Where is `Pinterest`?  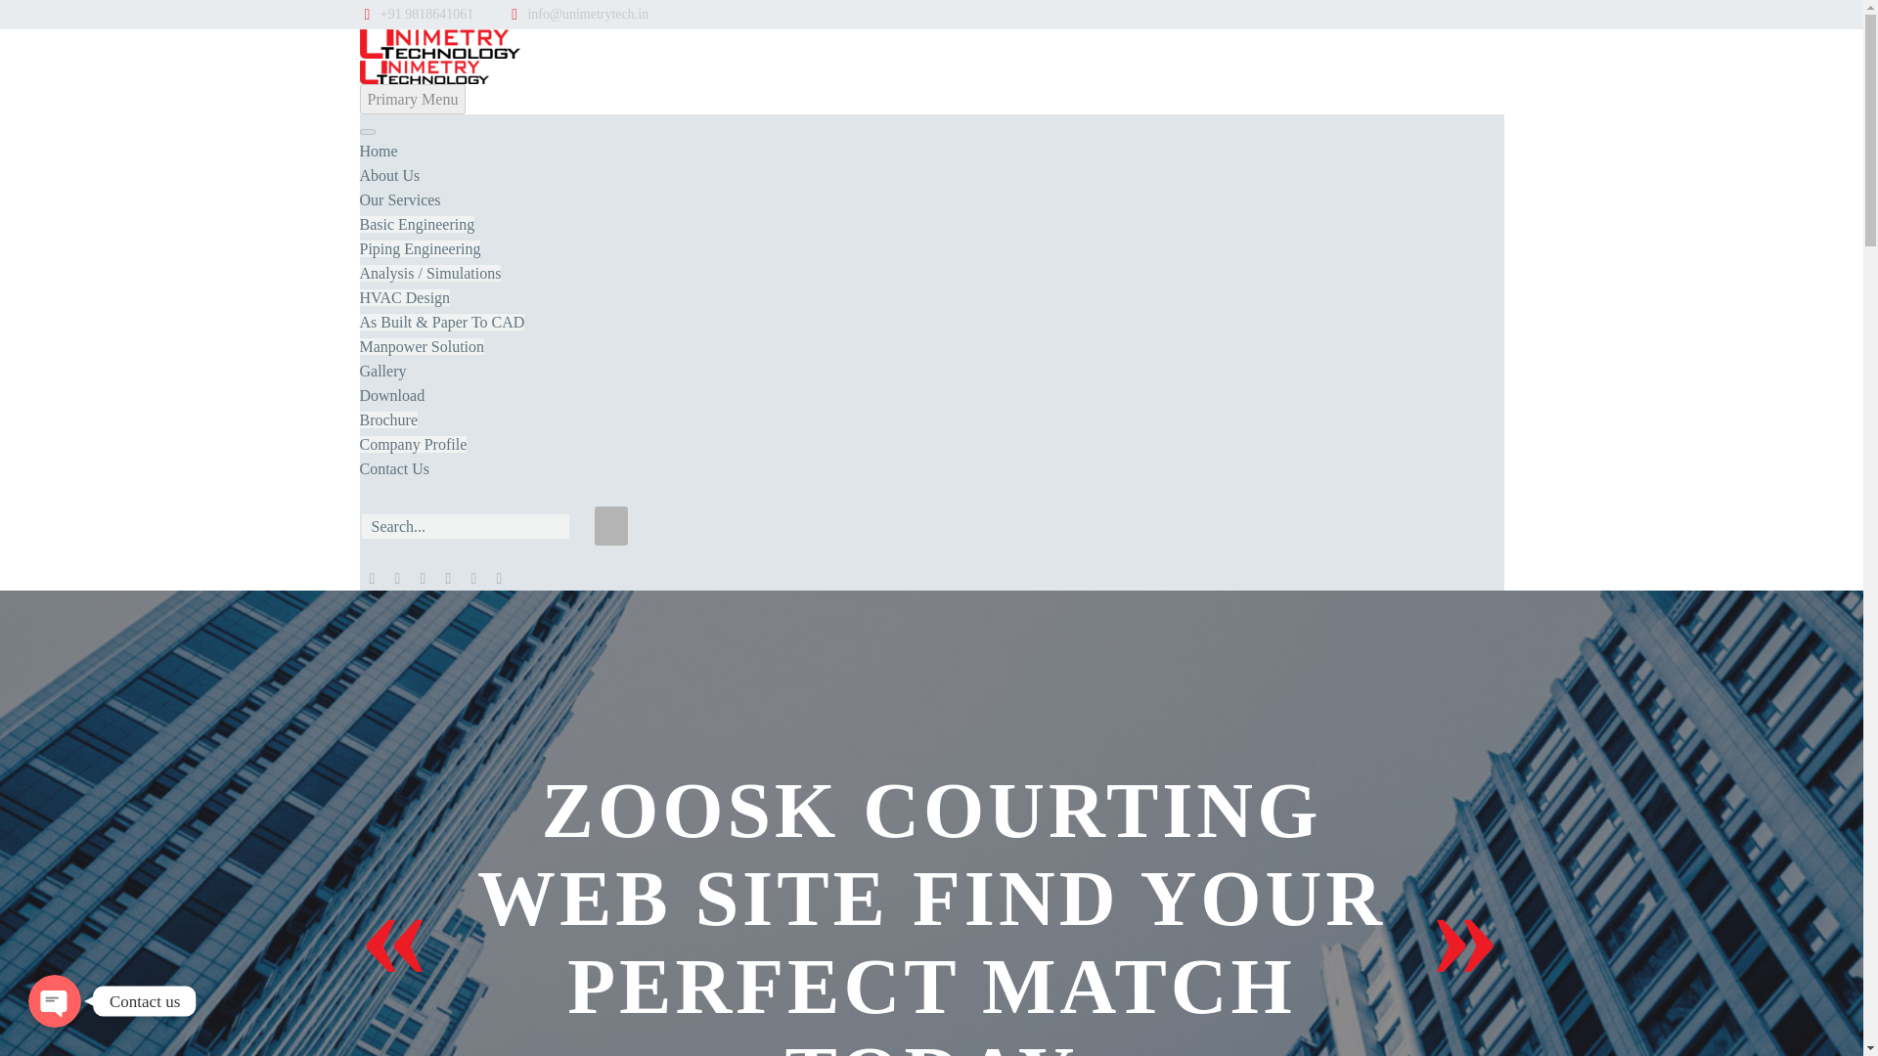 Pinterest is located at coordinates (473, 581).